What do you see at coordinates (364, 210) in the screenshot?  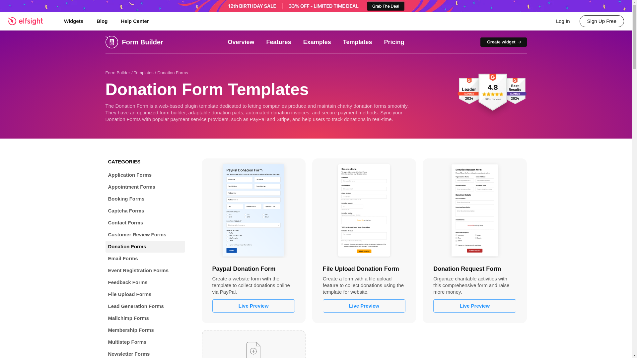 I see `File Upload Donation Form` at bounding box center [364, 210].